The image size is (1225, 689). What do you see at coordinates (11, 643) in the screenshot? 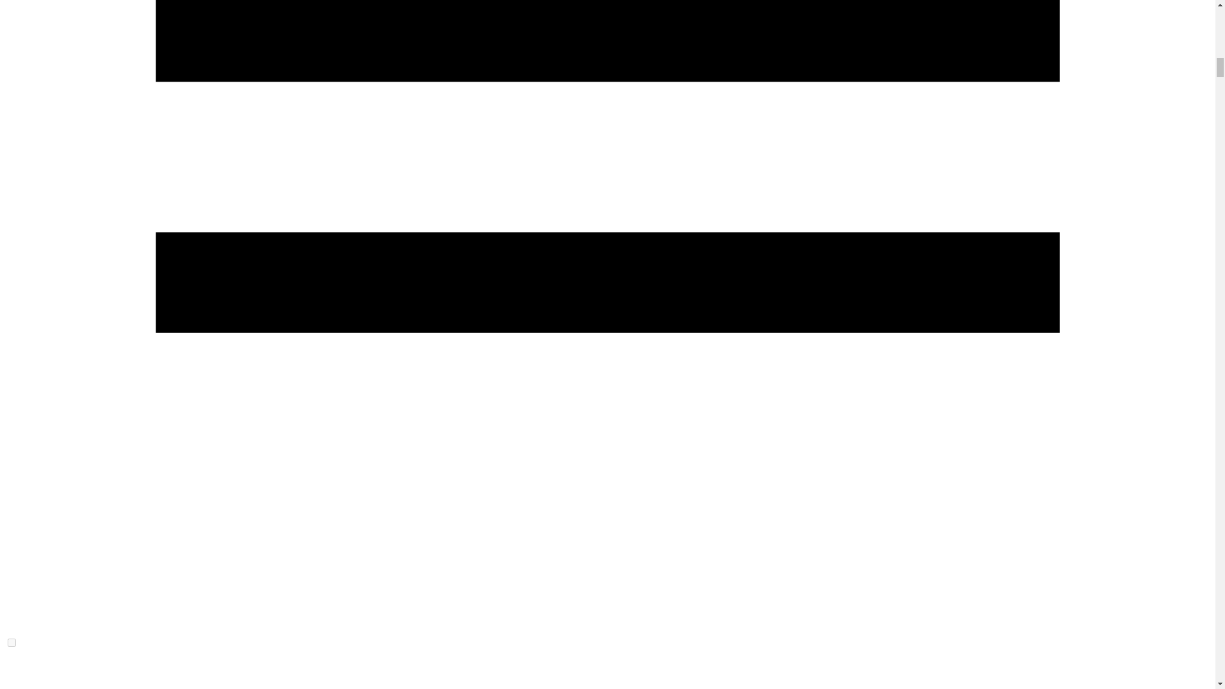
I see `on` at bounding box center [11, 643].